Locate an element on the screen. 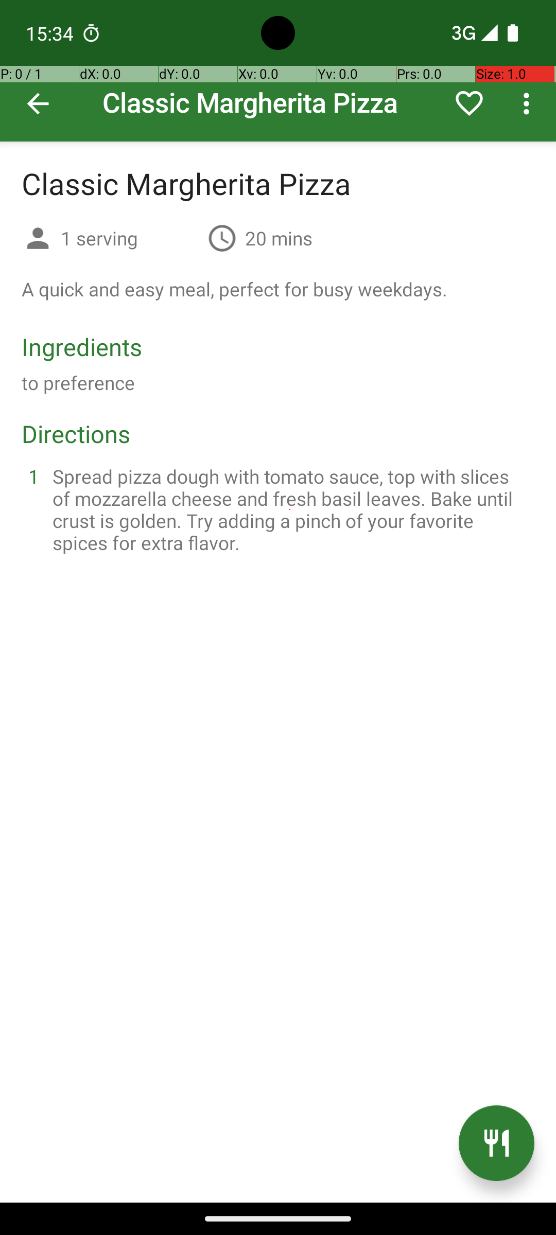 This screenshot has width=556, height=1235. Spread pizza dough with tomato sauce, top with slices of mozzarella cheese and fresh basil leaves. Bake until crust is golden. Try adding a pinch of your favorite spices for extra flavor. is located at coordinates (290, 509).